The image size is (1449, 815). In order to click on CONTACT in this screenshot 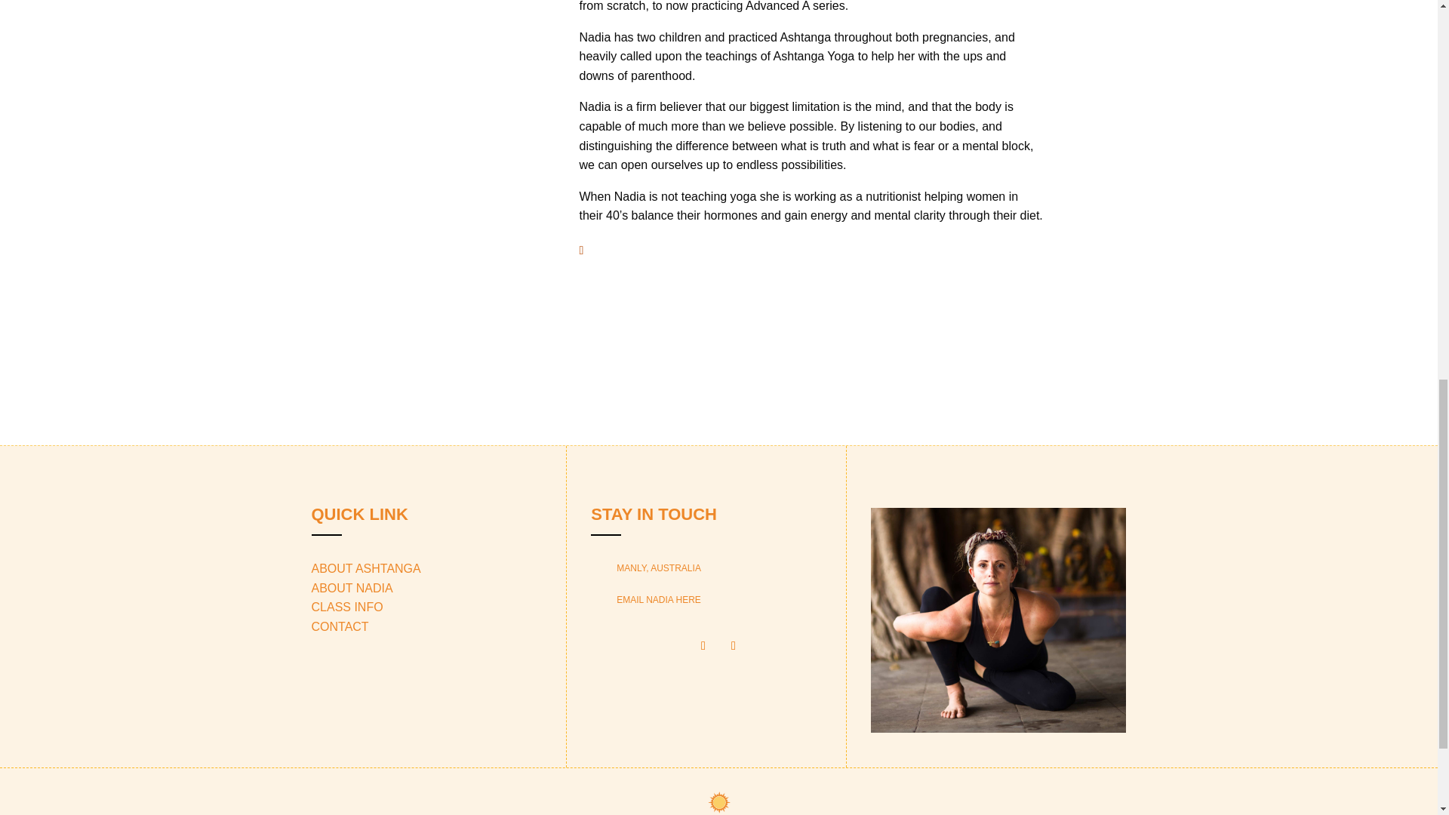, I will do `click(340, 626)`.